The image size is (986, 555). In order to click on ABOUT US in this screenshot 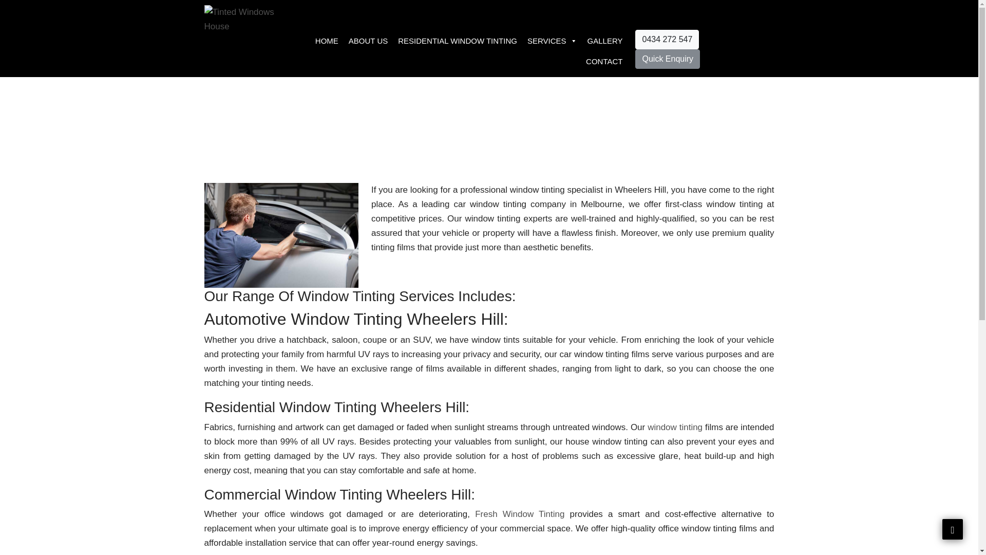, I will do `click(368, 41)`.